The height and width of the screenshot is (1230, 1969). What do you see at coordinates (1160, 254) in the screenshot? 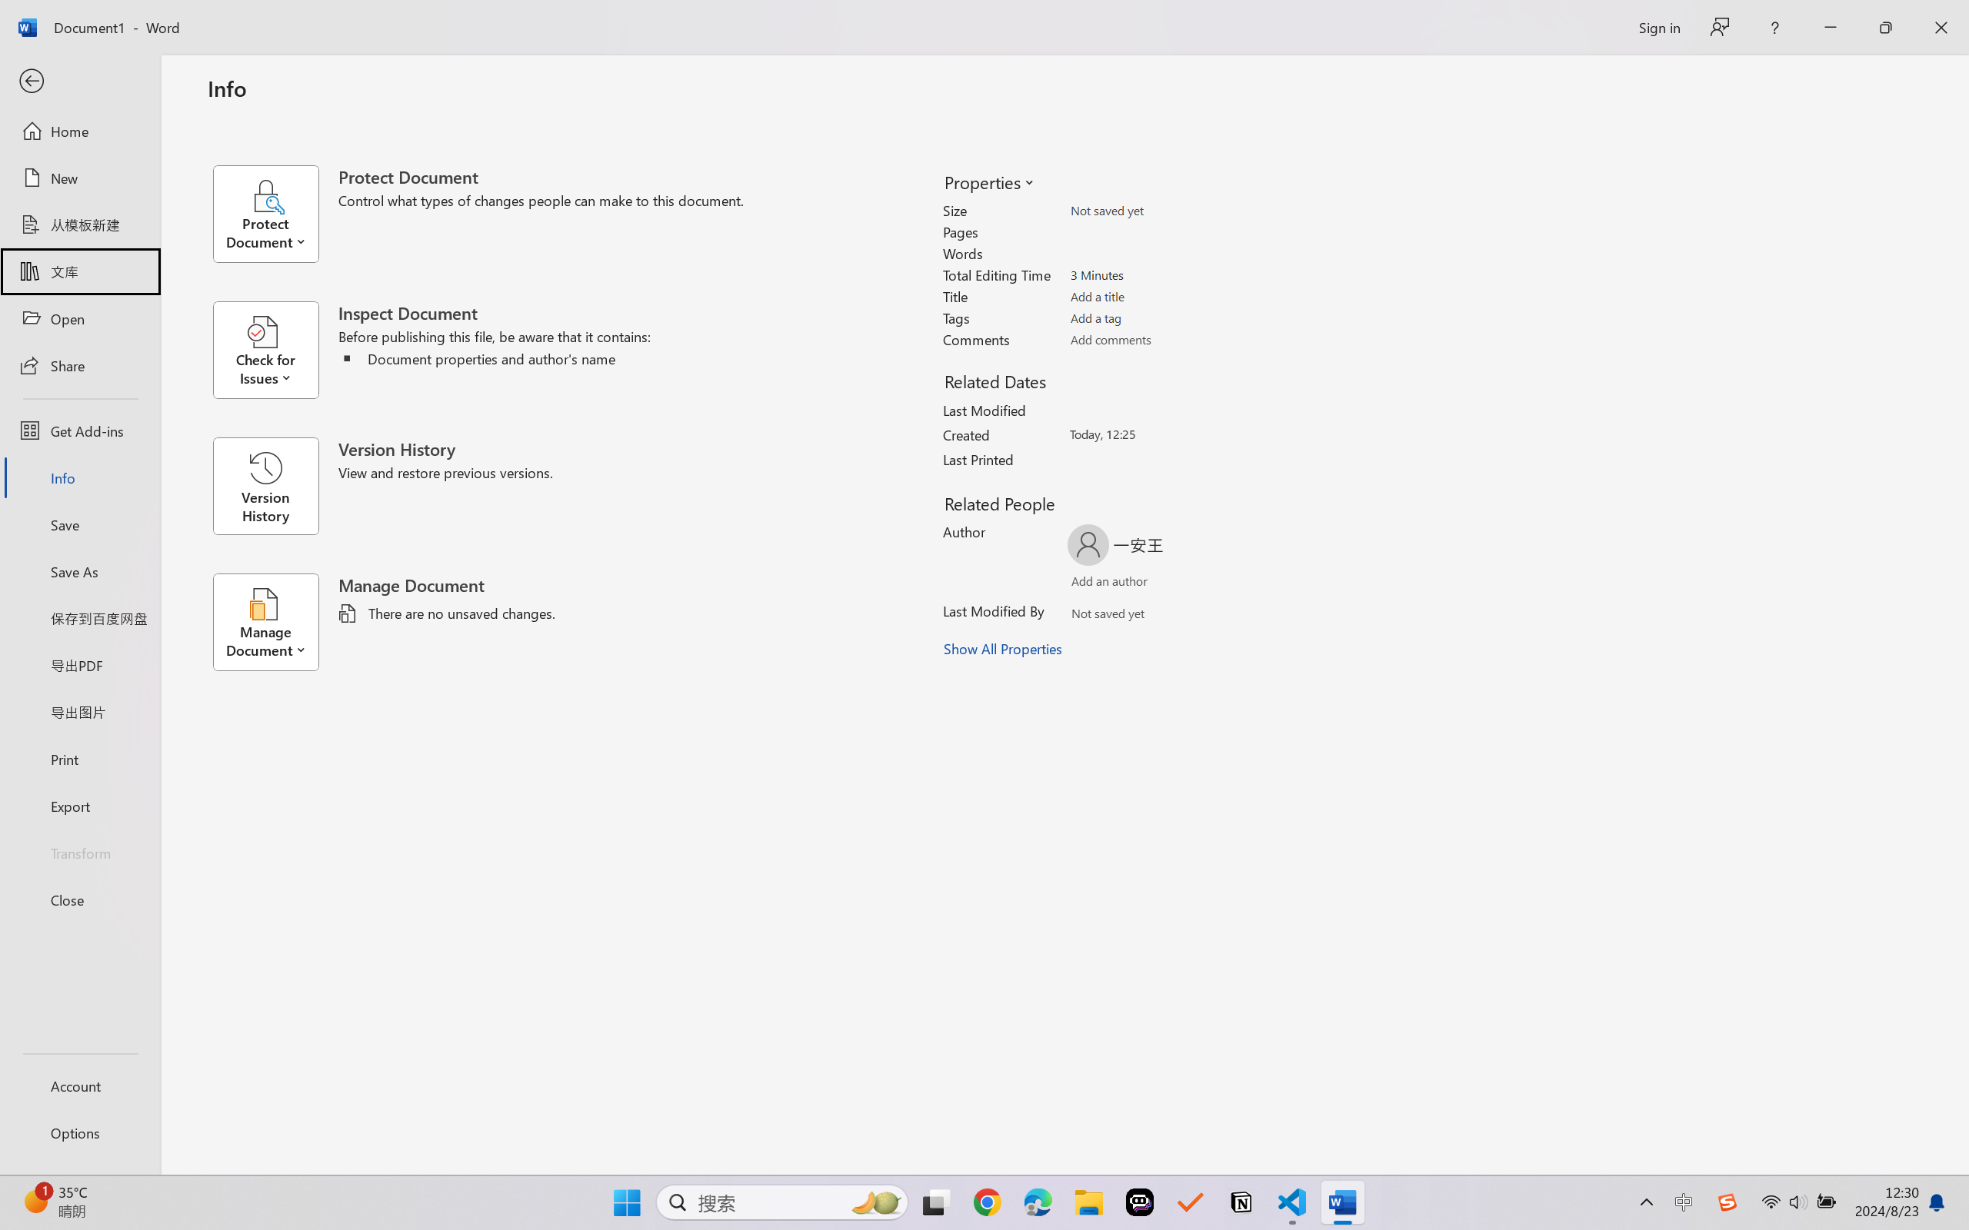
I see `Words` at bounding box center [1160, 254].